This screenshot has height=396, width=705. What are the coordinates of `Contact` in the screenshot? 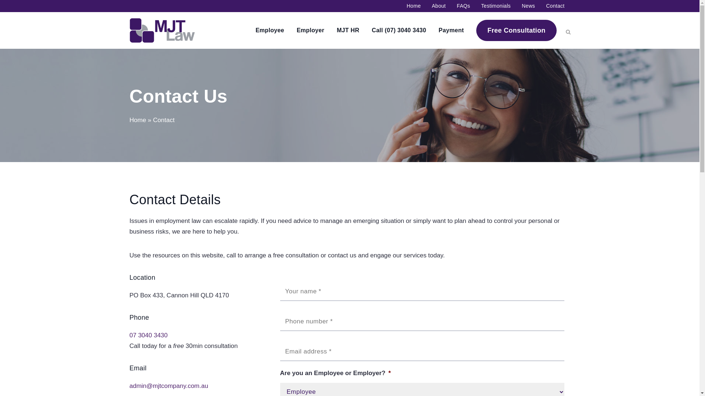 It's located at (550, 6).